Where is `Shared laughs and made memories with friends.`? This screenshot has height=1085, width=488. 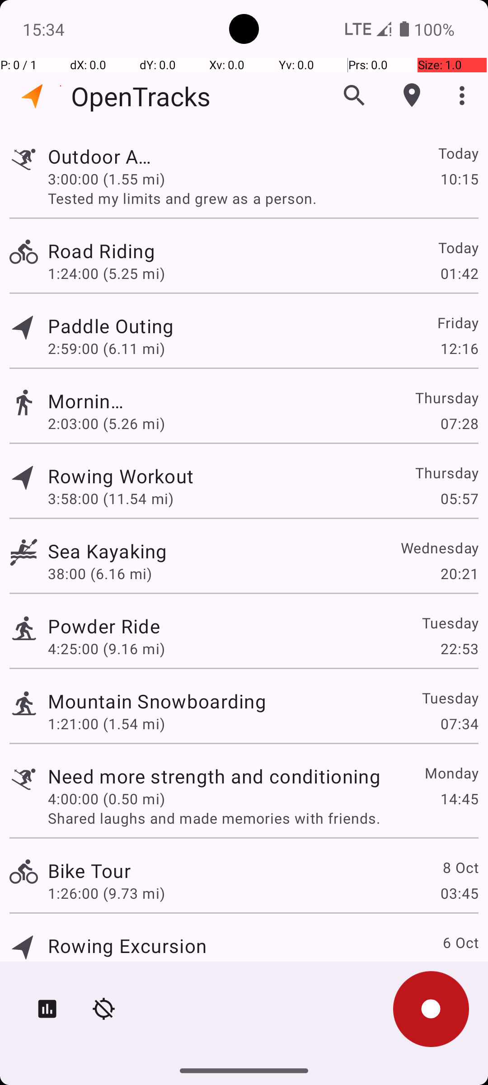
Shared laughs and made memories with friends. is located at coordinates (263, 818).